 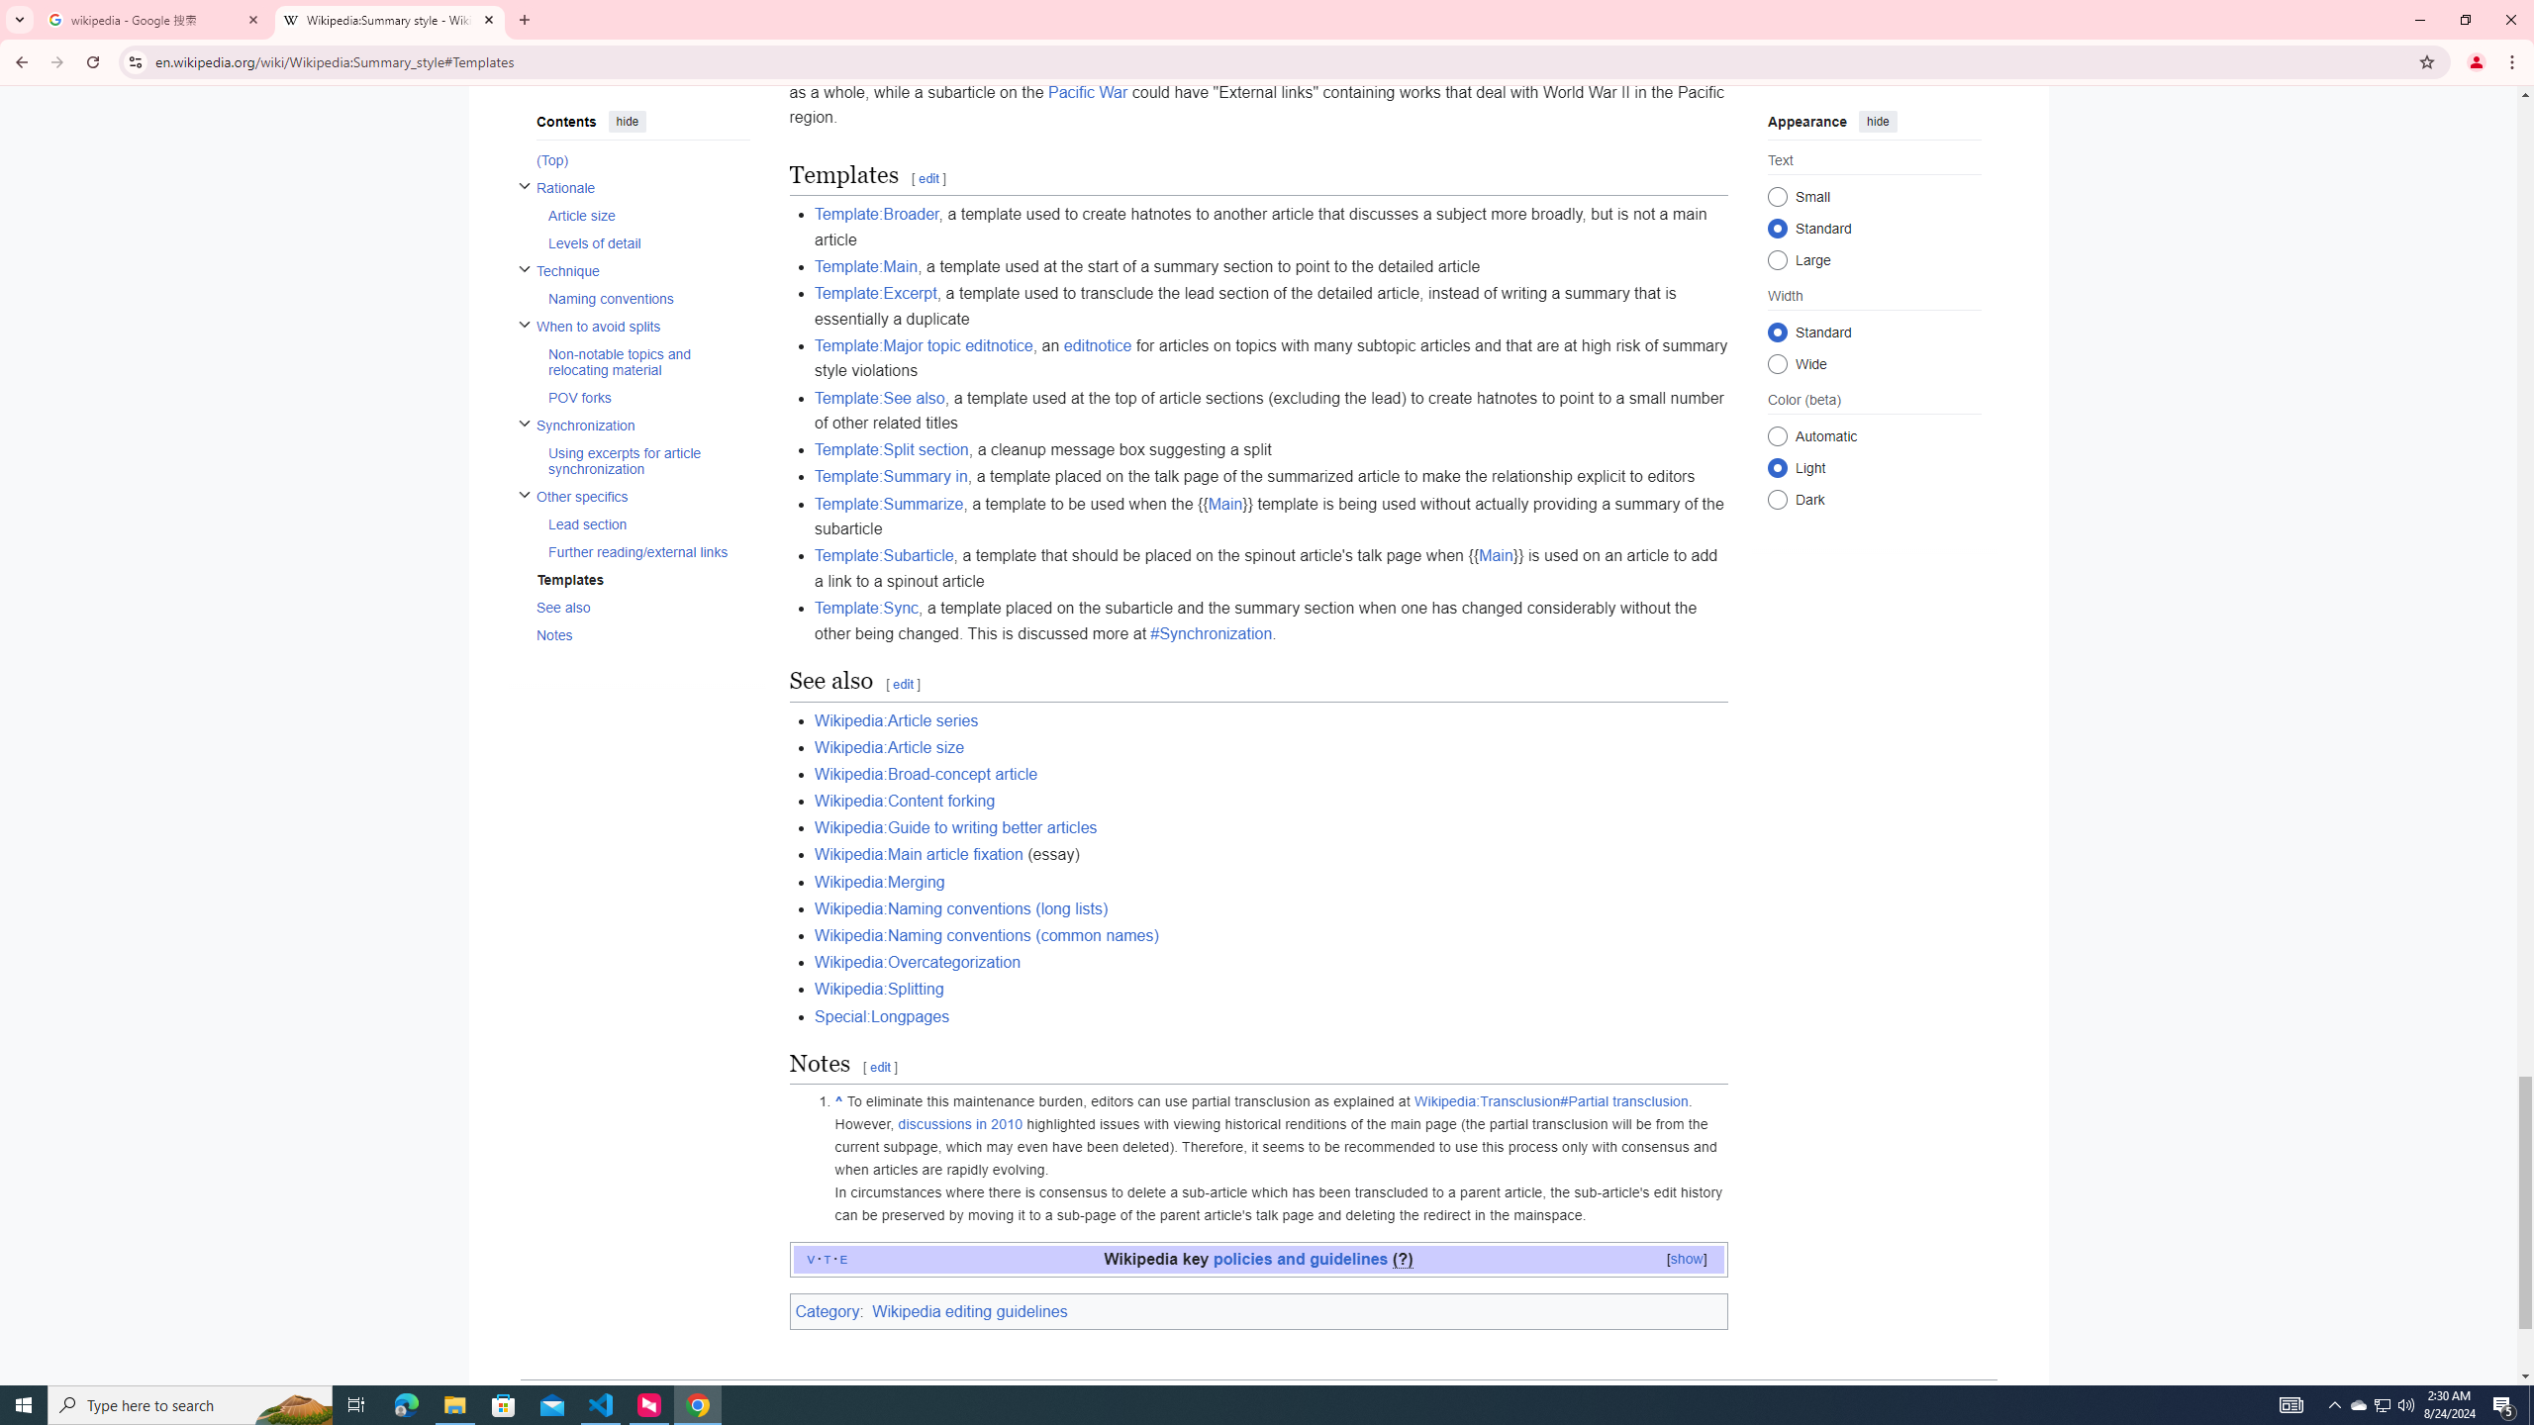 What do you see at coordinates (641, 424) in the screenshot?
I see `Synchronization` at bounding box center [641, 424].